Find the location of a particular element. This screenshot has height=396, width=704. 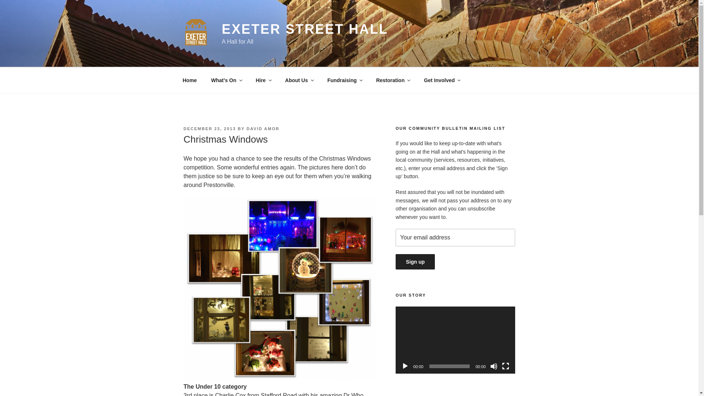

Home is located at coordinates (190, 80).